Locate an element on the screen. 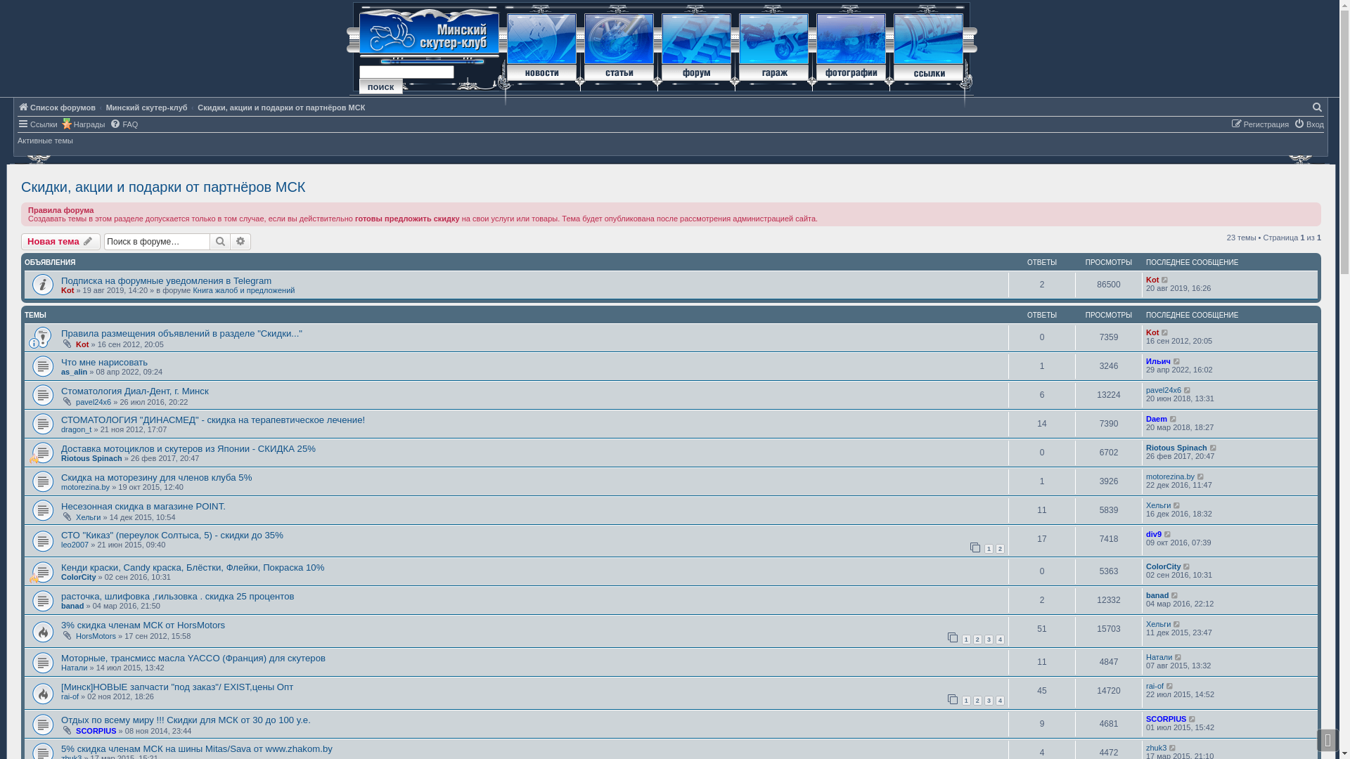  div9 is located at coordinates (1154, 534).